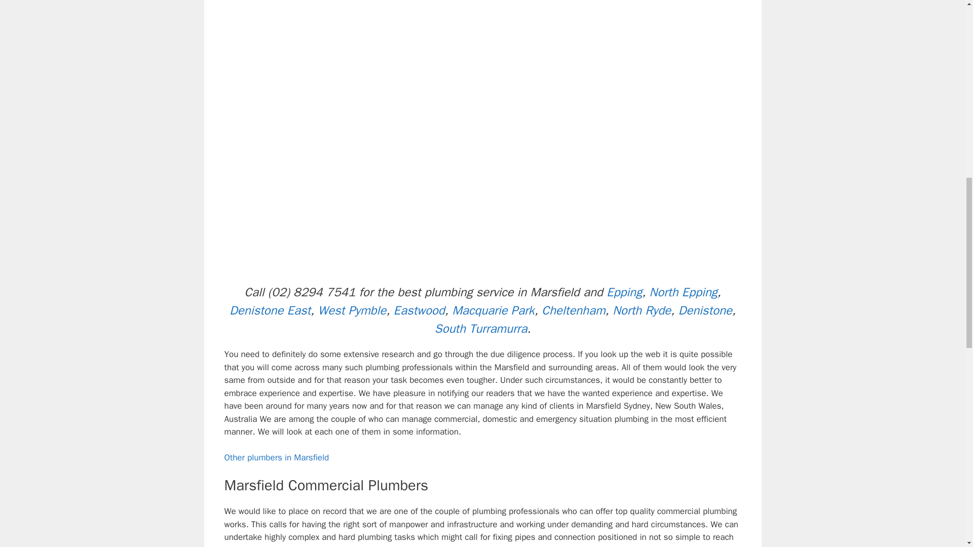  I want to click on Denistone, so click(704, 310).